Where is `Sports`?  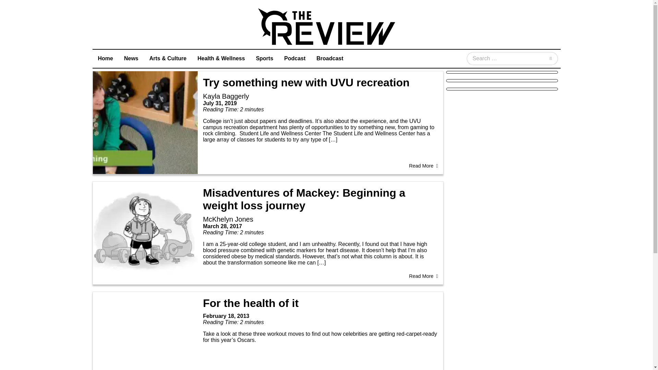
Sports is located at coordinates (265, 58).